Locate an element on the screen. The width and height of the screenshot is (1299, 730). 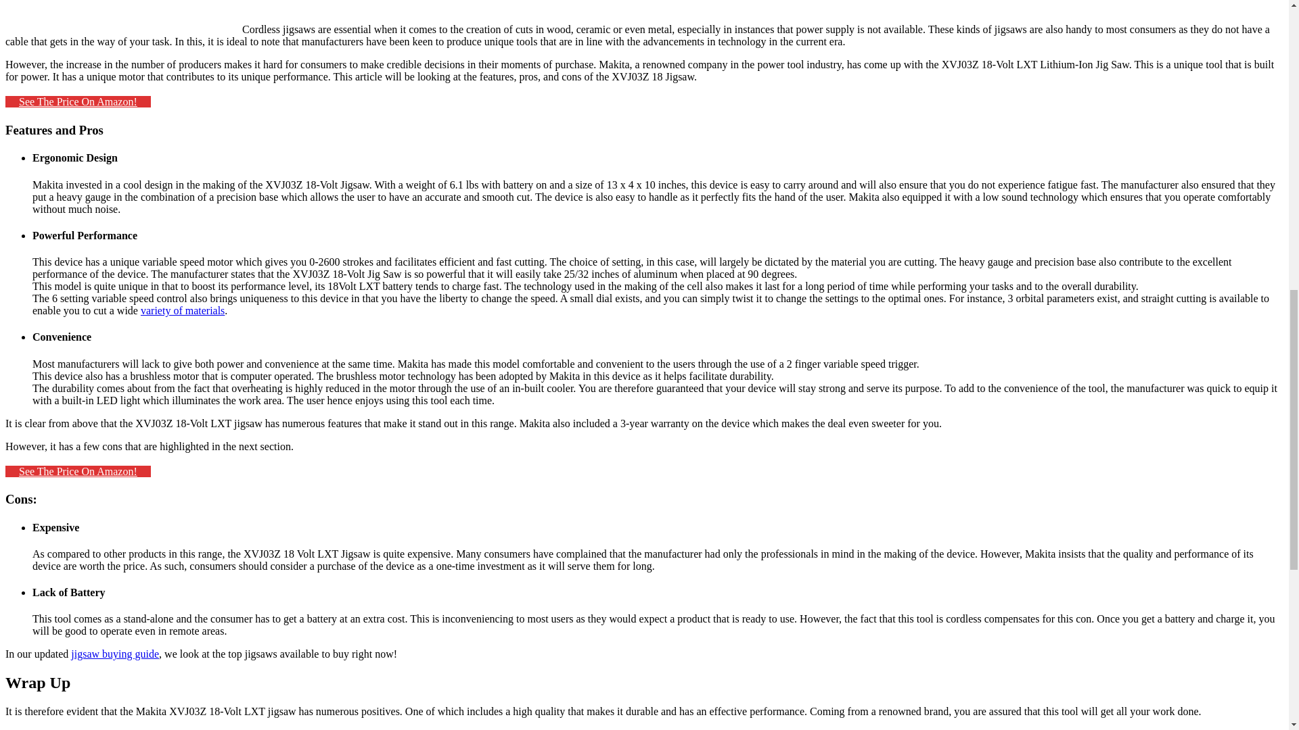
See The Price On Amazon! is located at coordinates (77, 101).